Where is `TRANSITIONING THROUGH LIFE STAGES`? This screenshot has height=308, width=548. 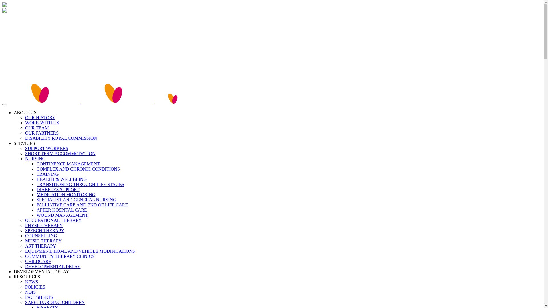 TRANSITIONING THROUGH LIFE STAGES is located at coordinates (80, 184).